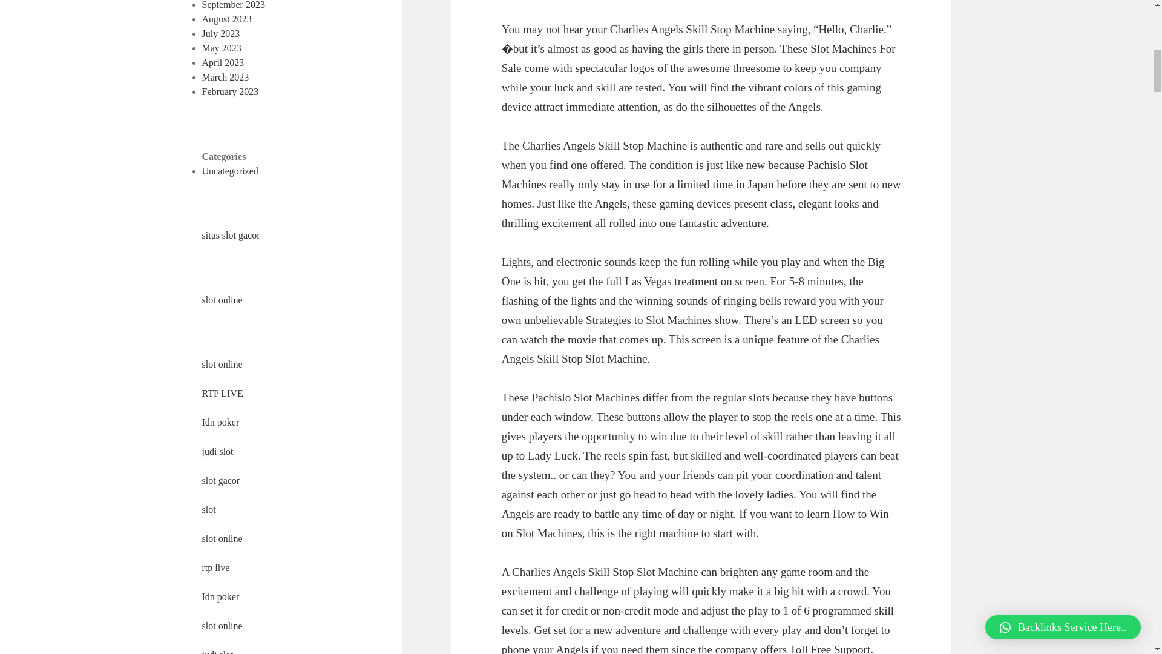 The width and height of the screenshot is (1162, 654). I want to click on September 2023, so click(234, 5).